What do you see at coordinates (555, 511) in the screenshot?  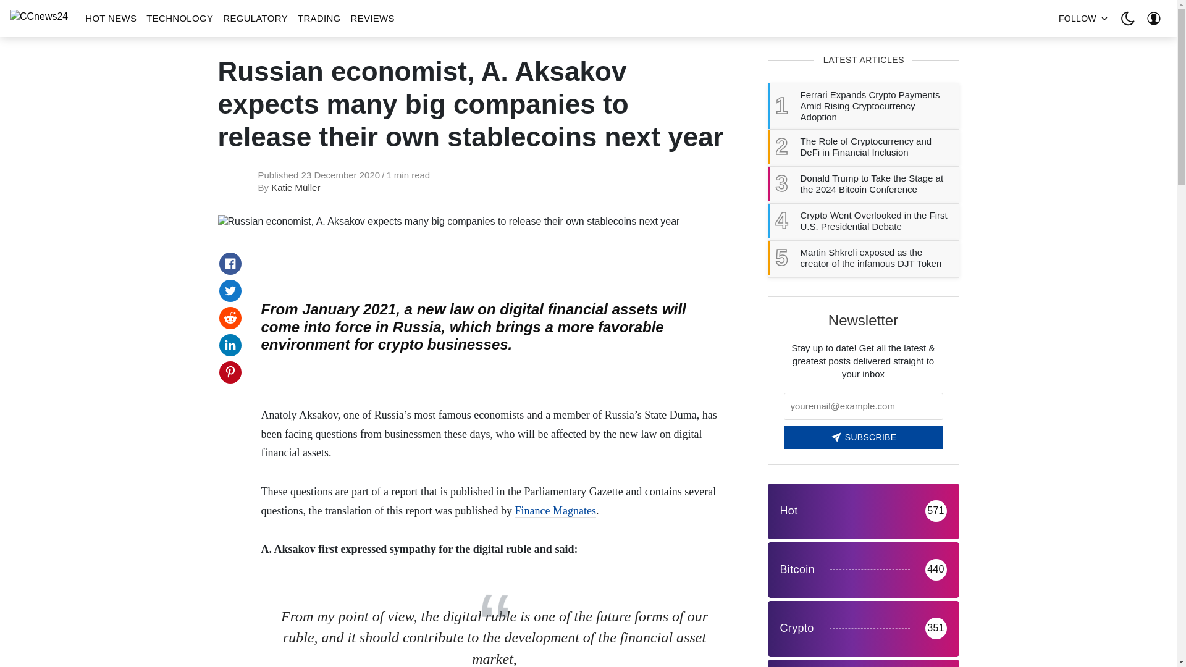 I see `Finance Magnates` at bounding box center [555, 511].